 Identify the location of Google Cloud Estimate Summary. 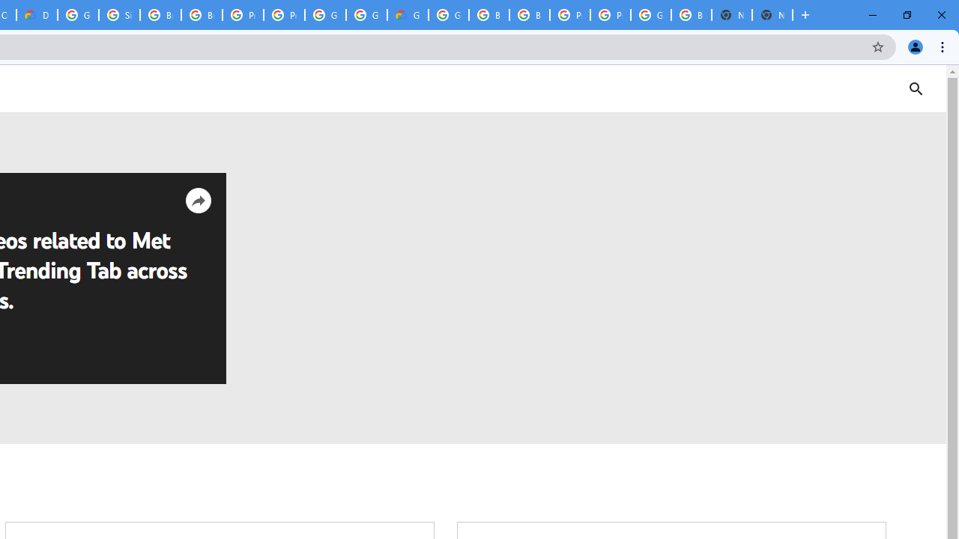
(408, 15).